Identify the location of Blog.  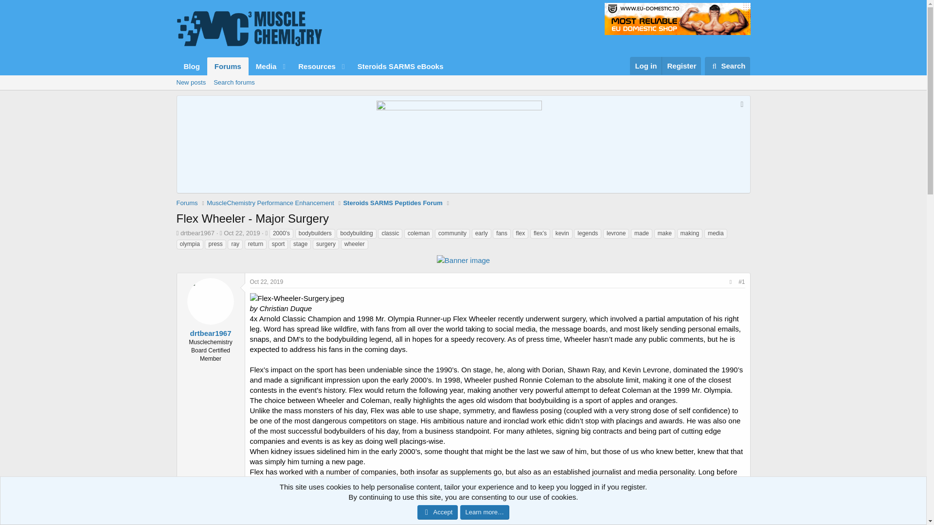
(728, 66).